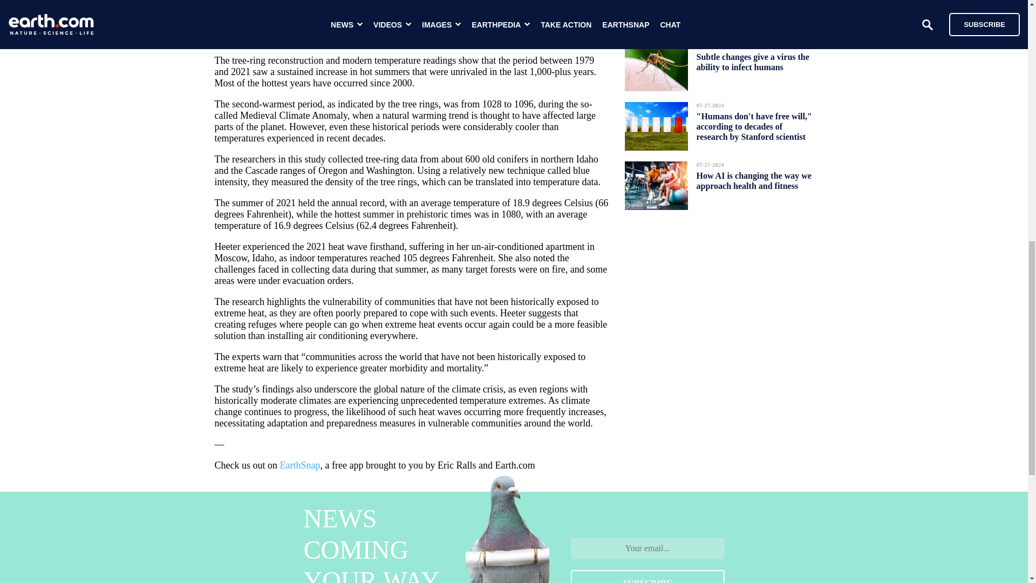 Image resolution: width=1036 pixels, height=583 pixels. What do you see at coordinates (647, 577) in the screenshot?
I see `SUBSCRIBE` at bounding box center [647, 577].